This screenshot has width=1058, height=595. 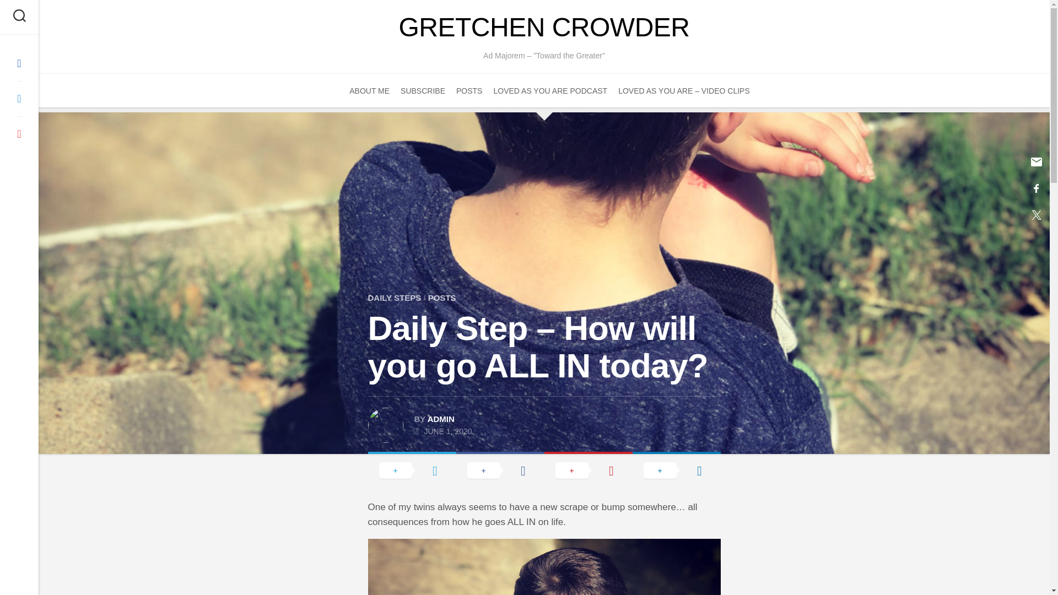 I want to click on Facebook, so click(x=19, y=63).